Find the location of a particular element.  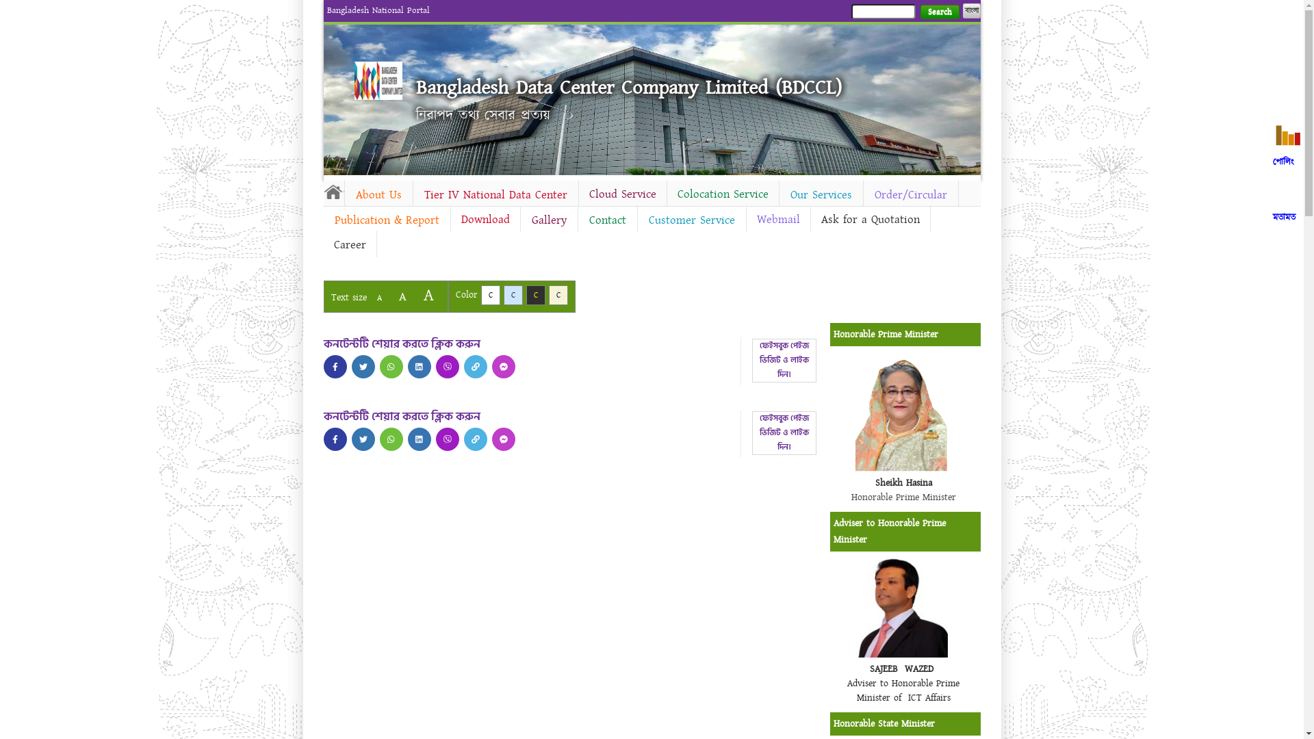

Publication & Report is located at coordinates (386, 220).